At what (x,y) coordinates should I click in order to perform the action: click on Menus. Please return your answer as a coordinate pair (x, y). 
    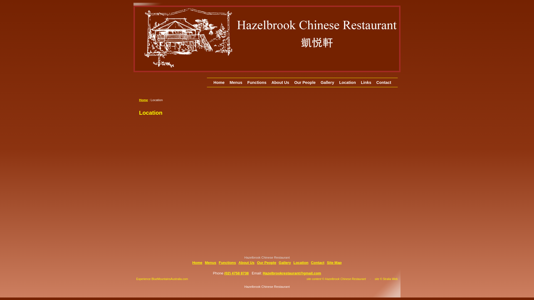
    Looking at the image, I should click on (236, 82).